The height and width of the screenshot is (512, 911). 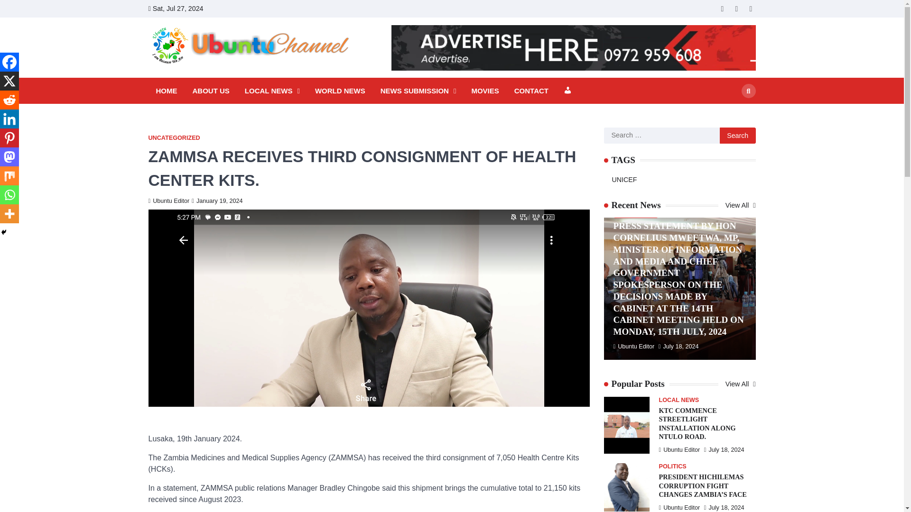 What do you see at coordinates (9, 100) in the screenshot?
I see `Reddit` at bounding box center [9, 100].